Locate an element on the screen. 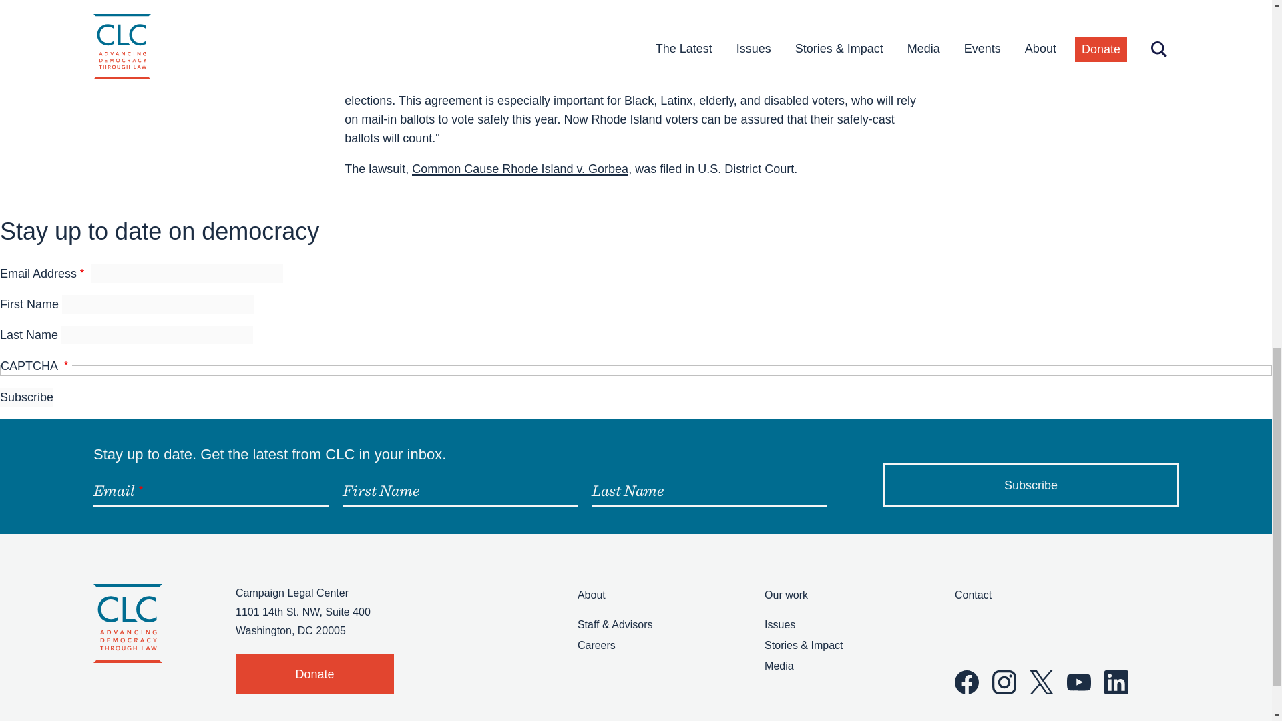 This screenshot has height=721, width=1282. Media is located at coordinates (779, 666).